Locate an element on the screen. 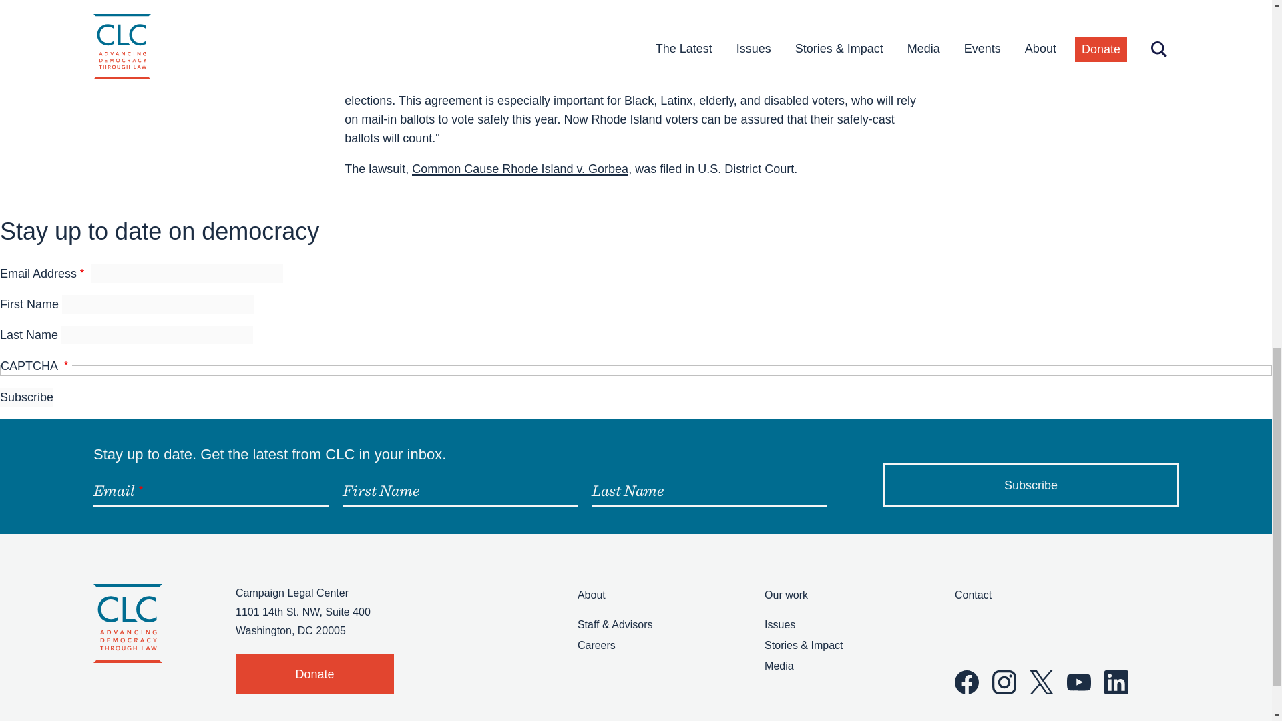 This screenshot has height=721, width=1282. Media is located at coordinates (779, 666).